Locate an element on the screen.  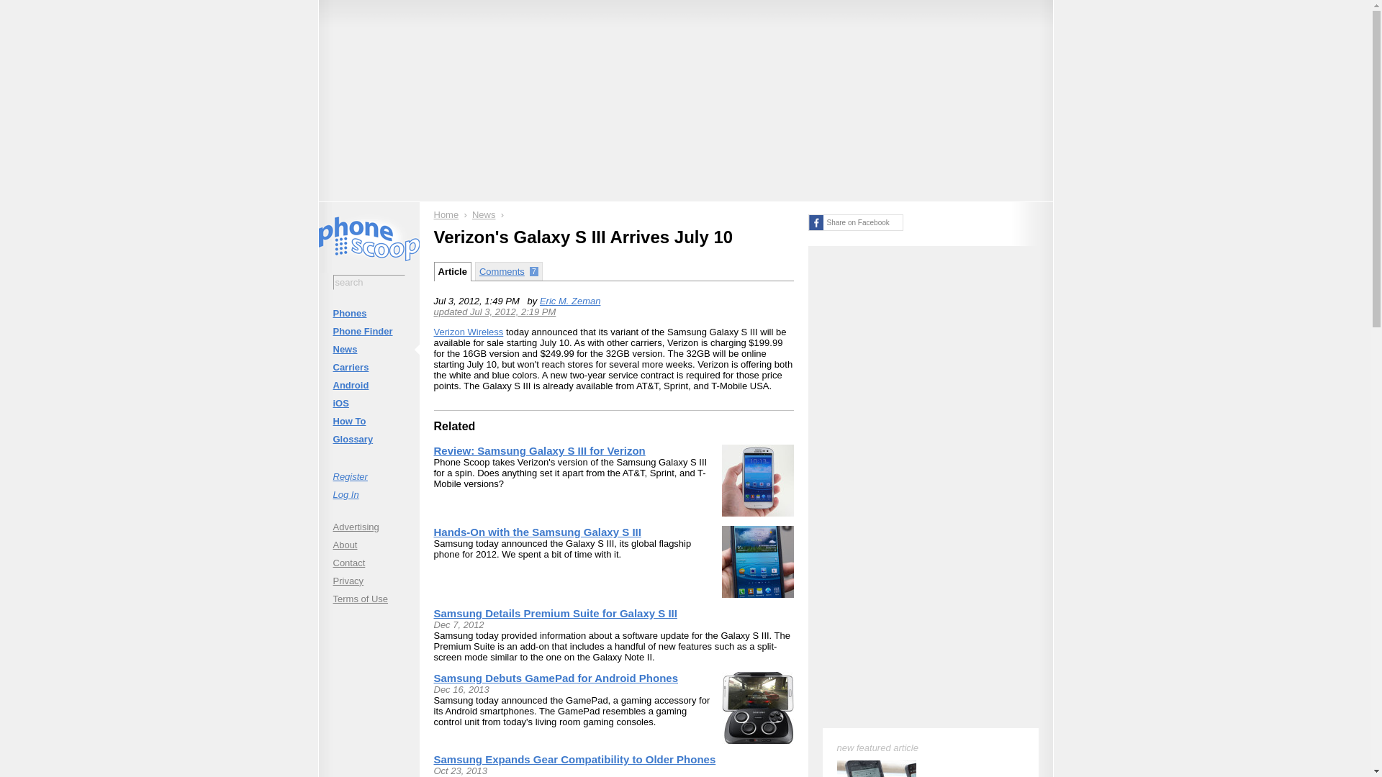
Related is located at coordinates (454, 426).